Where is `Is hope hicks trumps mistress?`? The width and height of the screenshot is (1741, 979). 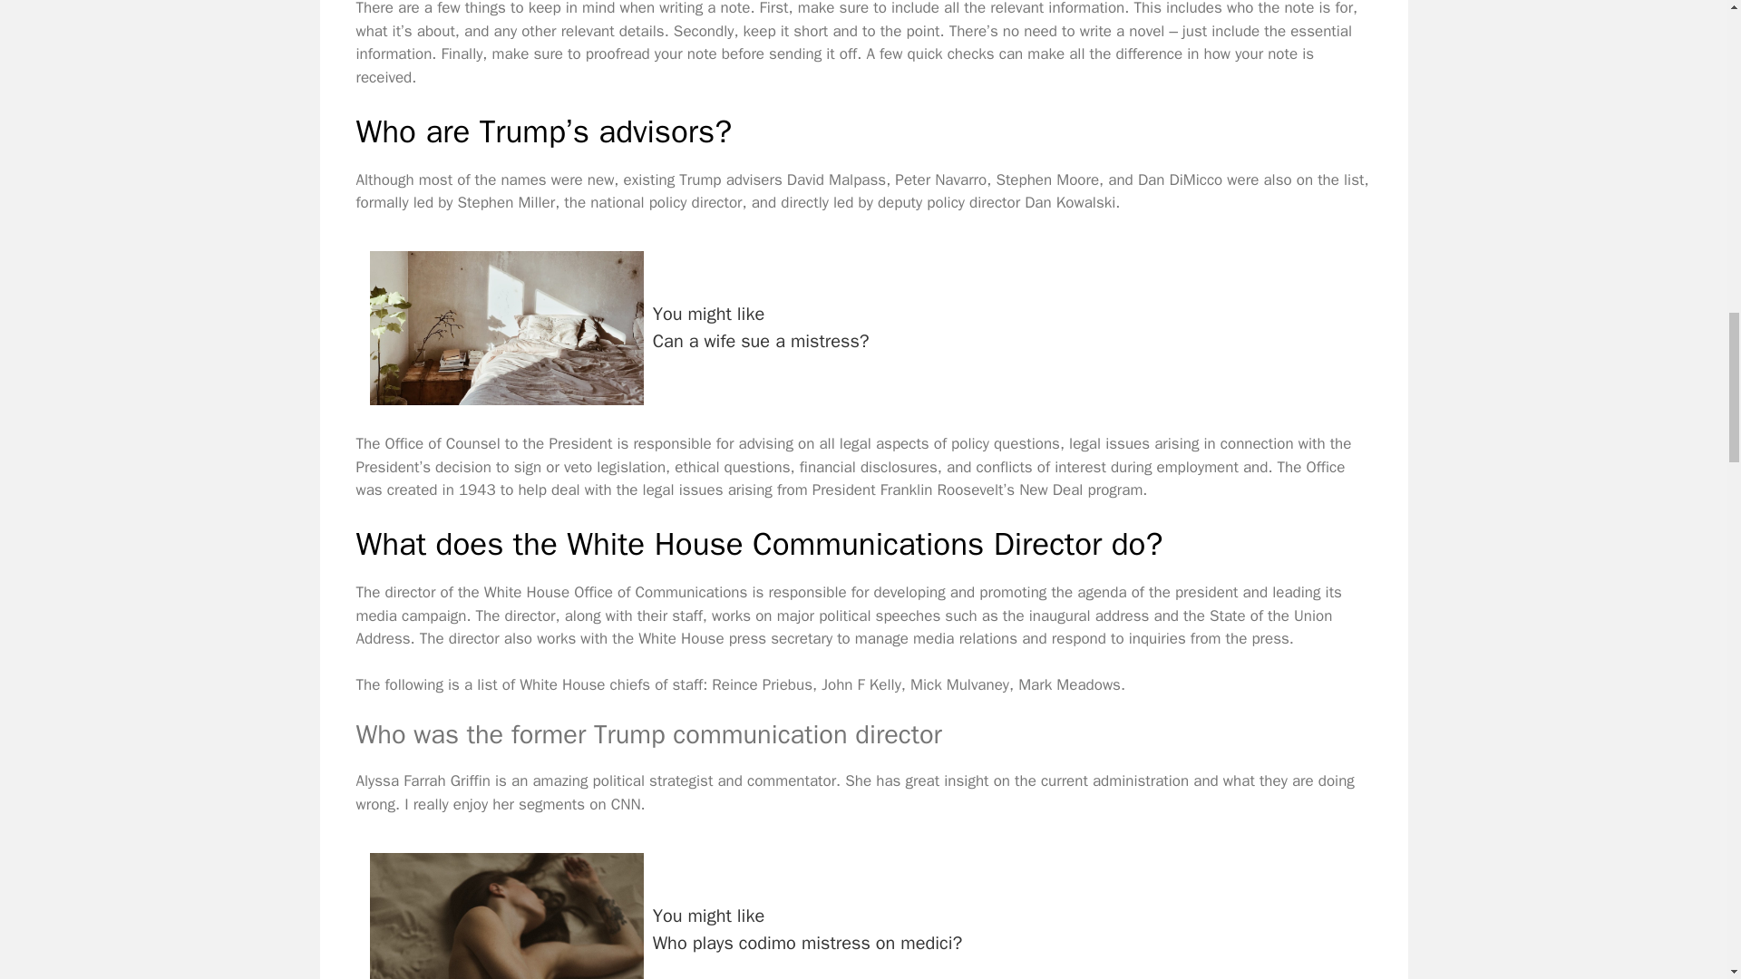 Is hope hicks trumps mistress? is located at coordinates (506, 916).